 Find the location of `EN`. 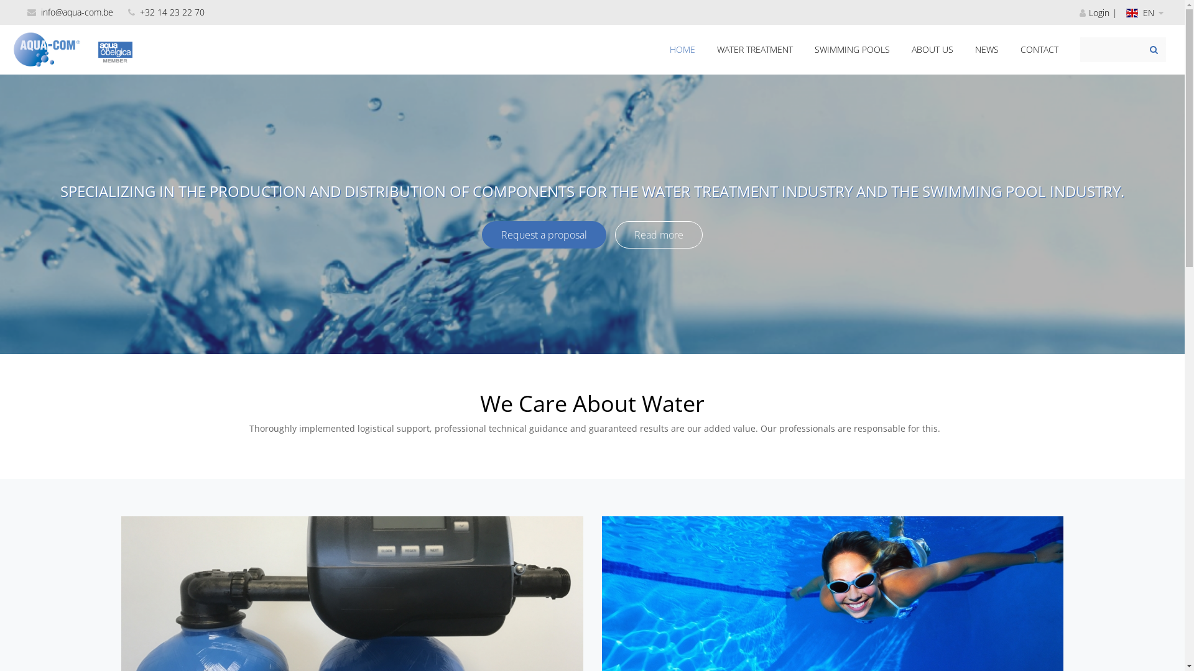

EN is located at coordinates (1147, 12).